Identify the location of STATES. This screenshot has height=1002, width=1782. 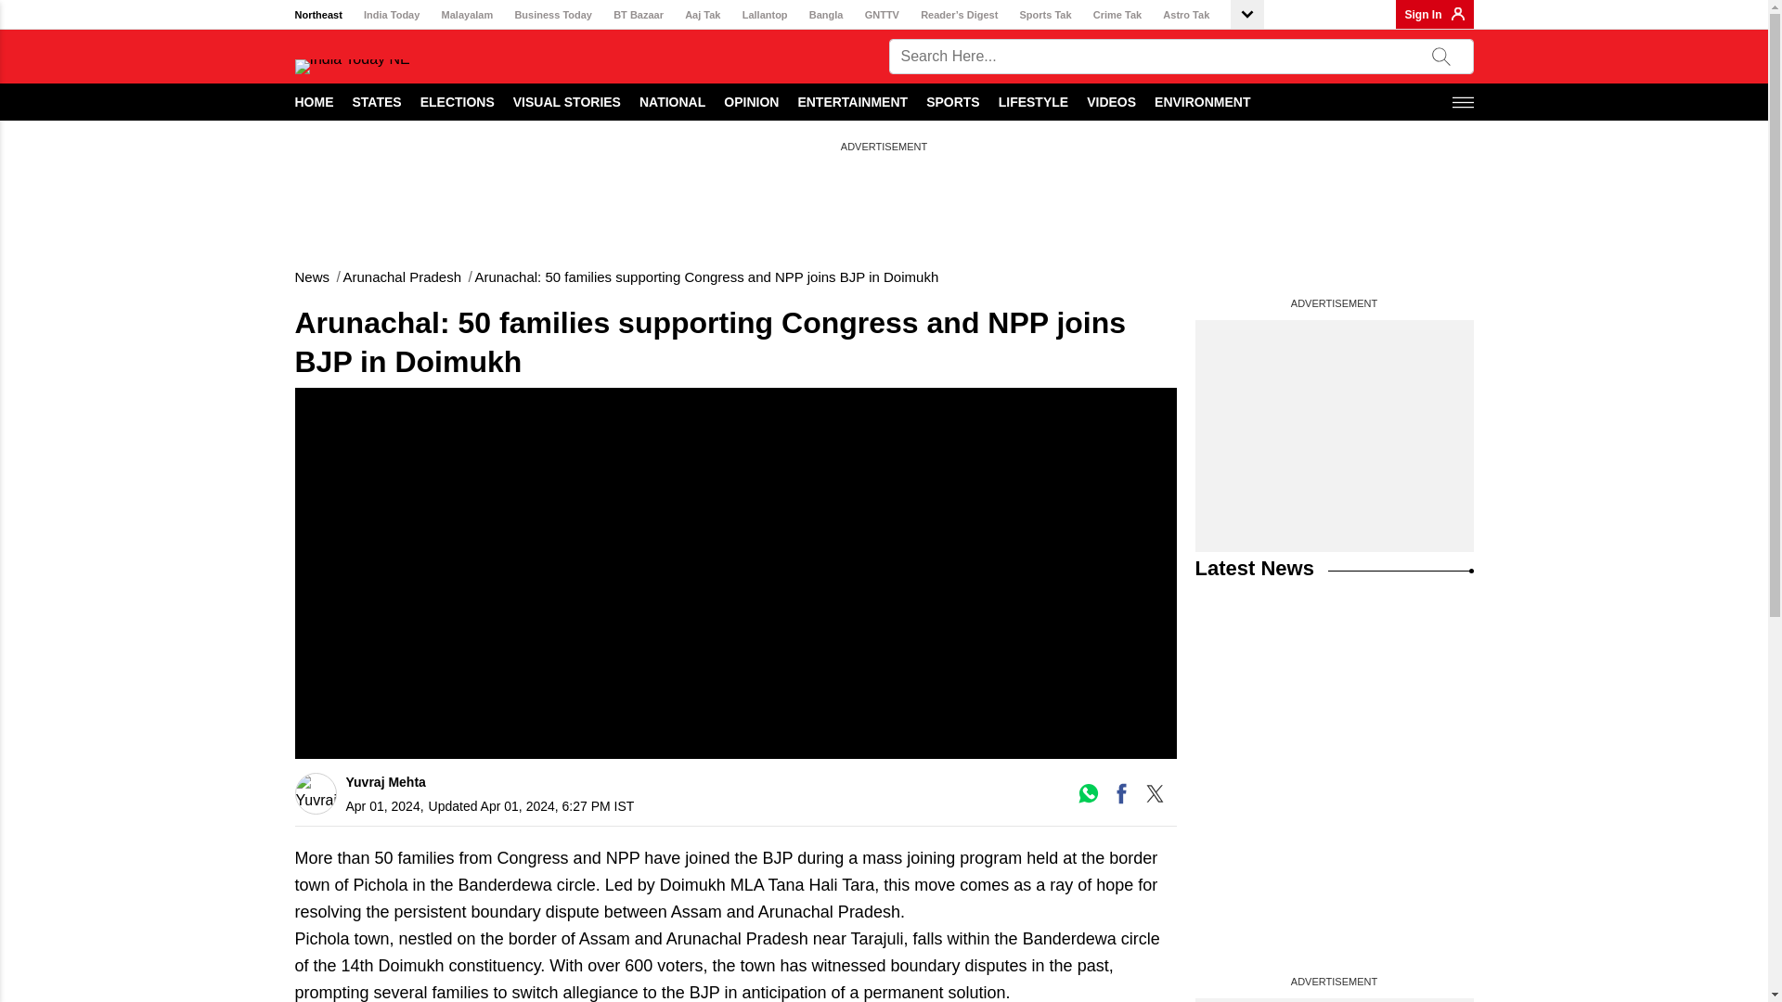
(377, 101).